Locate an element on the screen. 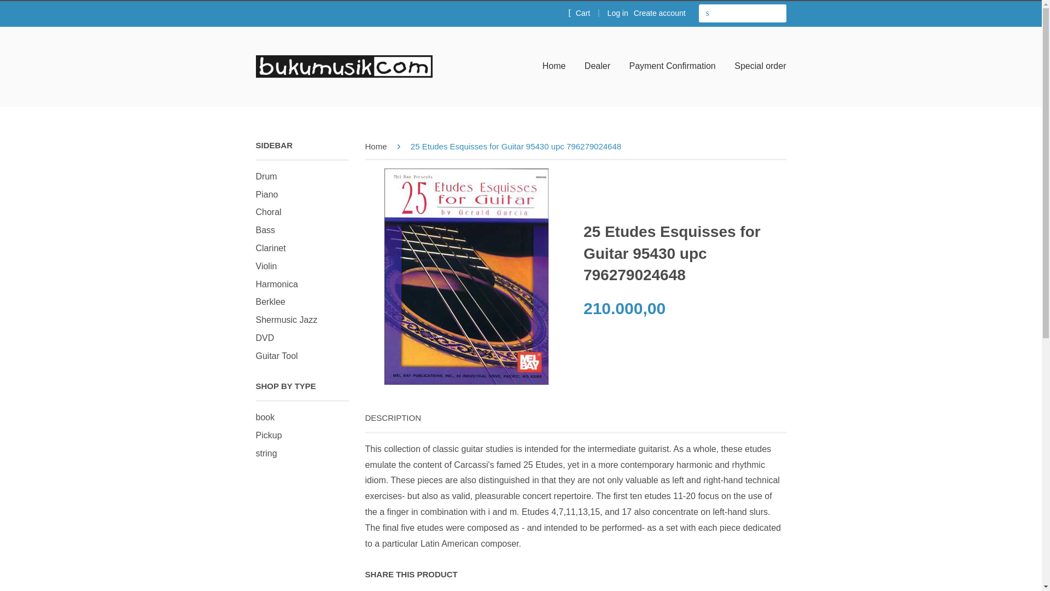 Image resolution: width=1050 pixels, height=591 pixels. Special order is located at coordinates (756, 66).